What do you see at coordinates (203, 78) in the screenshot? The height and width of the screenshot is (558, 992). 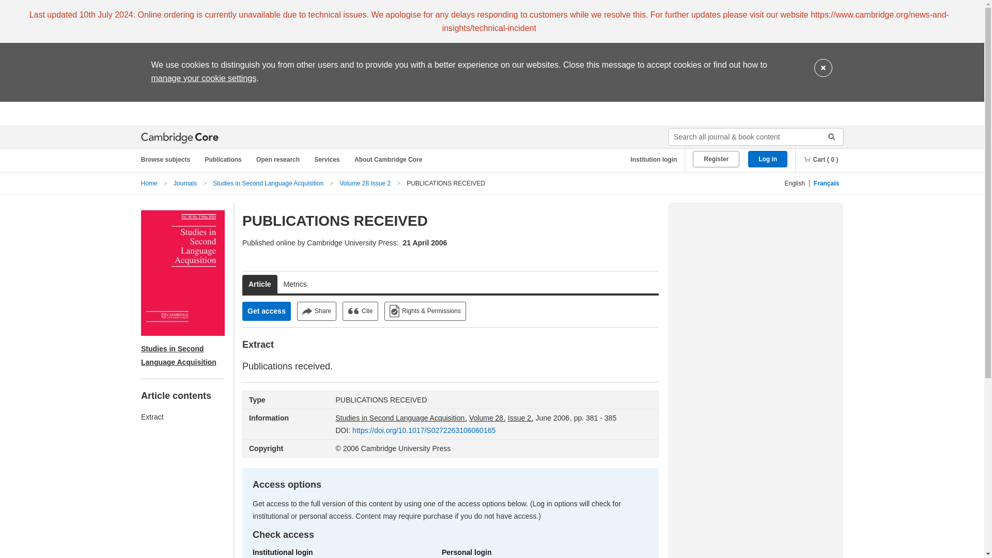 I see `manage your cookie settings` at bounding box center [203, 78].